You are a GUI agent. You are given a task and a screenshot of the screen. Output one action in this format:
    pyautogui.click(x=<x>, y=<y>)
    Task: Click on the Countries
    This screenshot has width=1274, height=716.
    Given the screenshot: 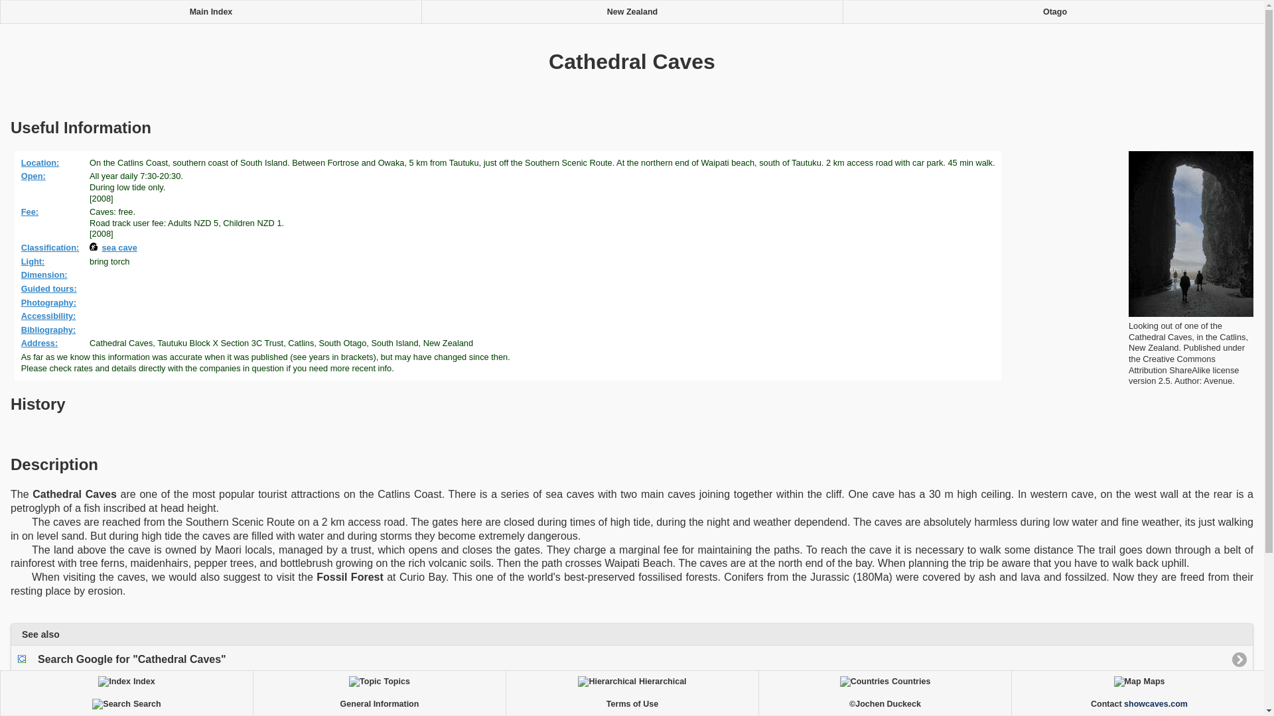 What is the action you would take?
    pyautogui.click(x=885, y=682)
    